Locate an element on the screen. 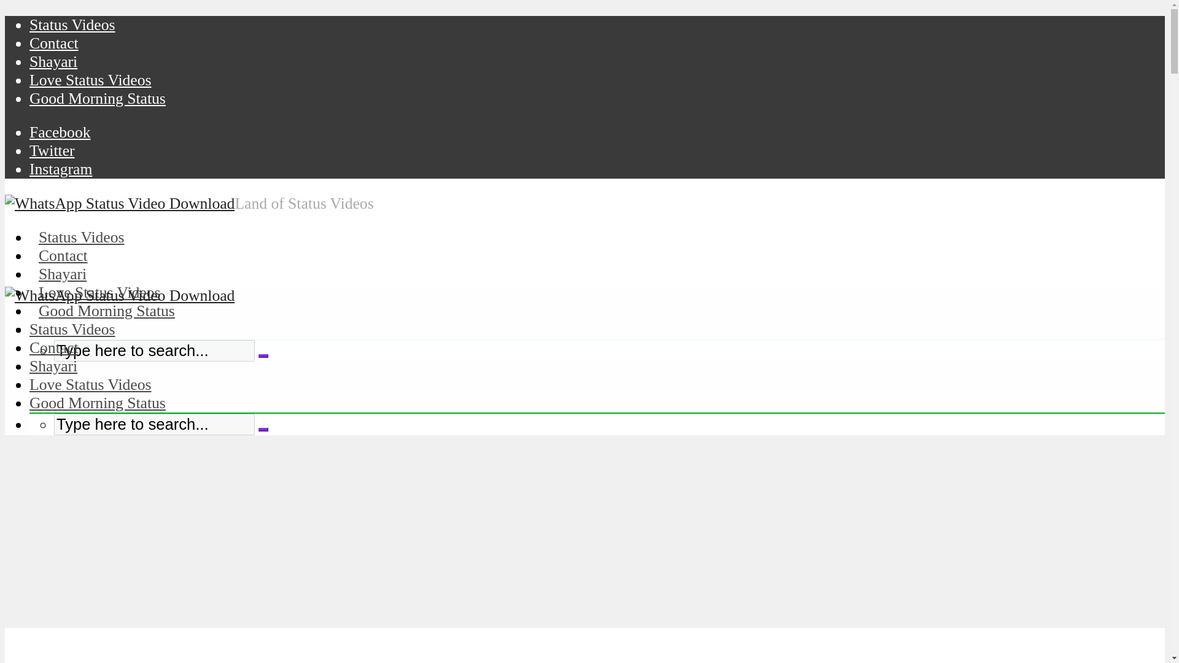 This screenshot has height=663, width=1179. Shayari is located at coordinates (53, 366).